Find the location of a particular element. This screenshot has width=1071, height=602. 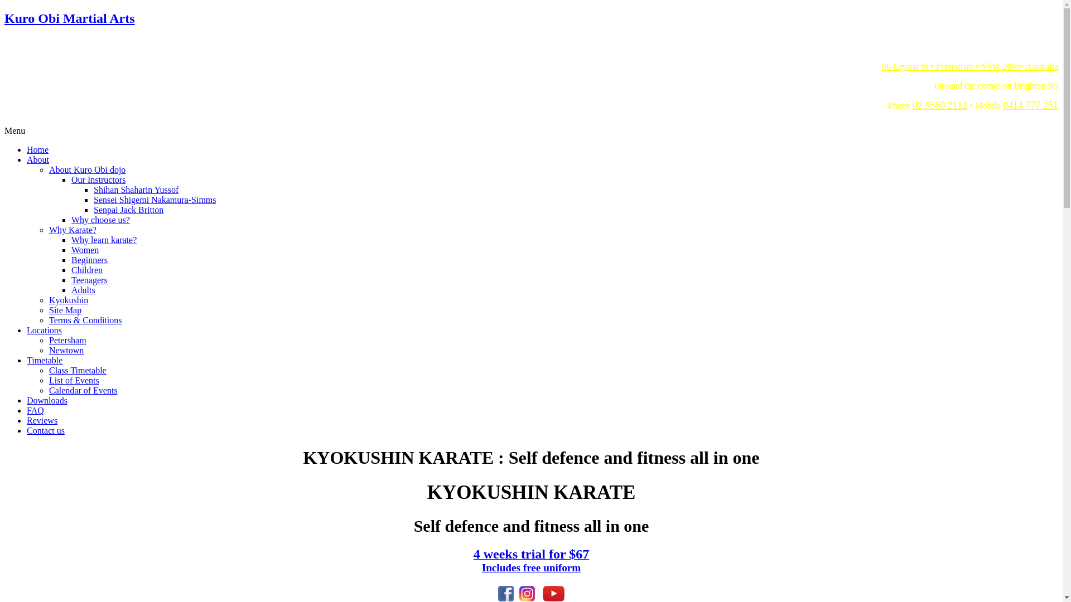

Petersham is located at coordinates (68, 340).